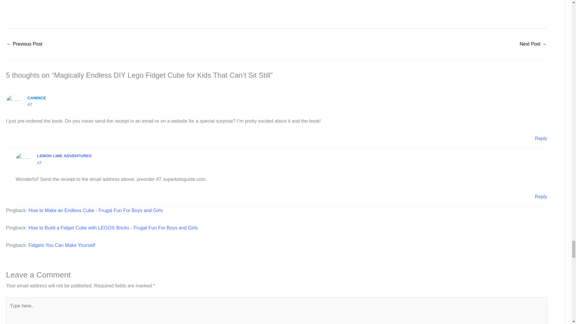  What do you see at coordinates (64, 156) in the screenshot?
I see `LEMON LIME ADVENTURES` at bounding box center [64, 156].